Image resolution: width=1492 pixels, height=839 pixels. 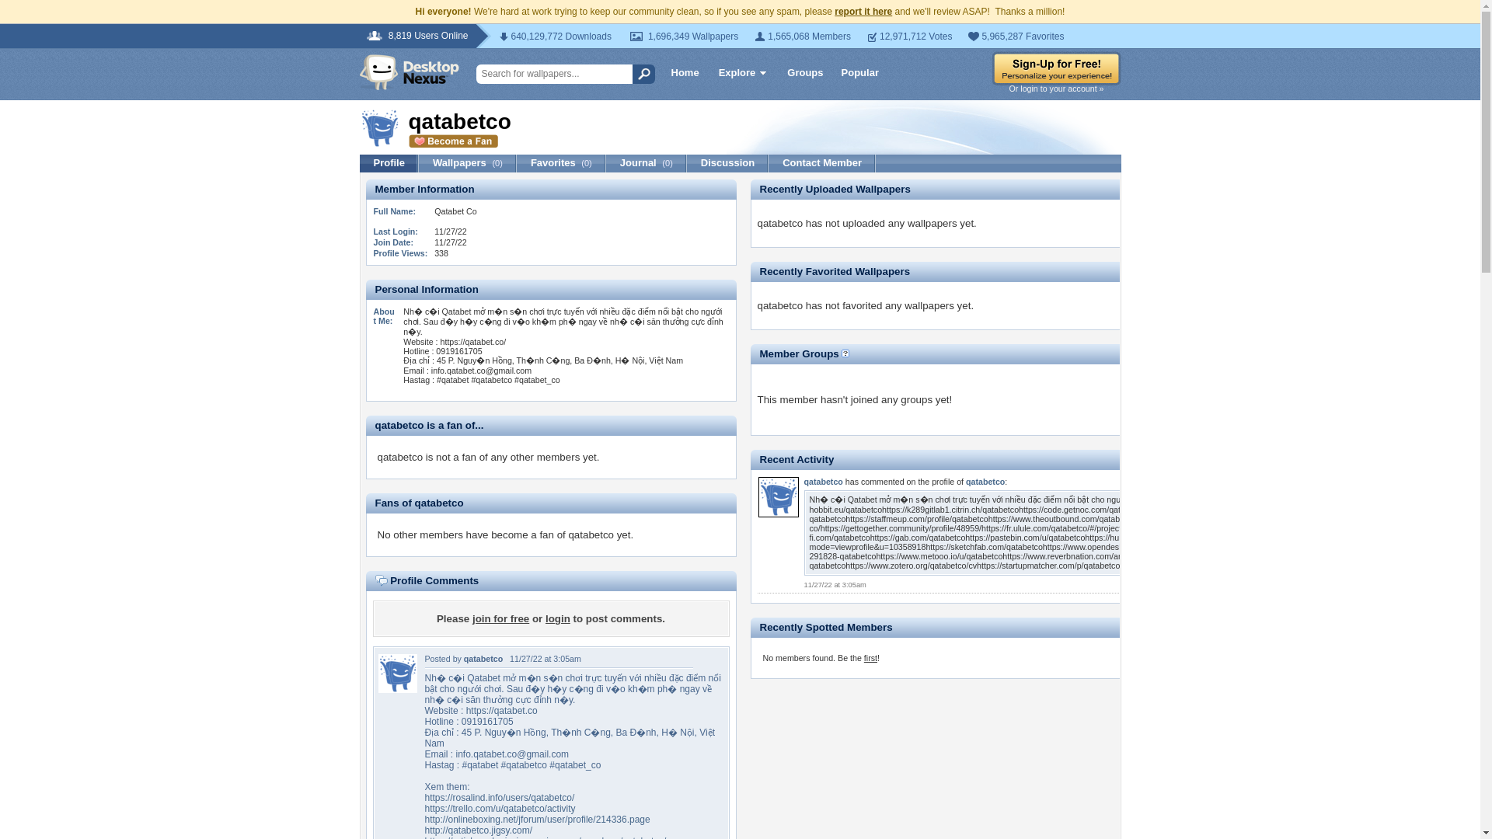 What do you see at coordinates (822, 163) in the screenshot?
I see `Contact Member` at bounding box center [822, 163].